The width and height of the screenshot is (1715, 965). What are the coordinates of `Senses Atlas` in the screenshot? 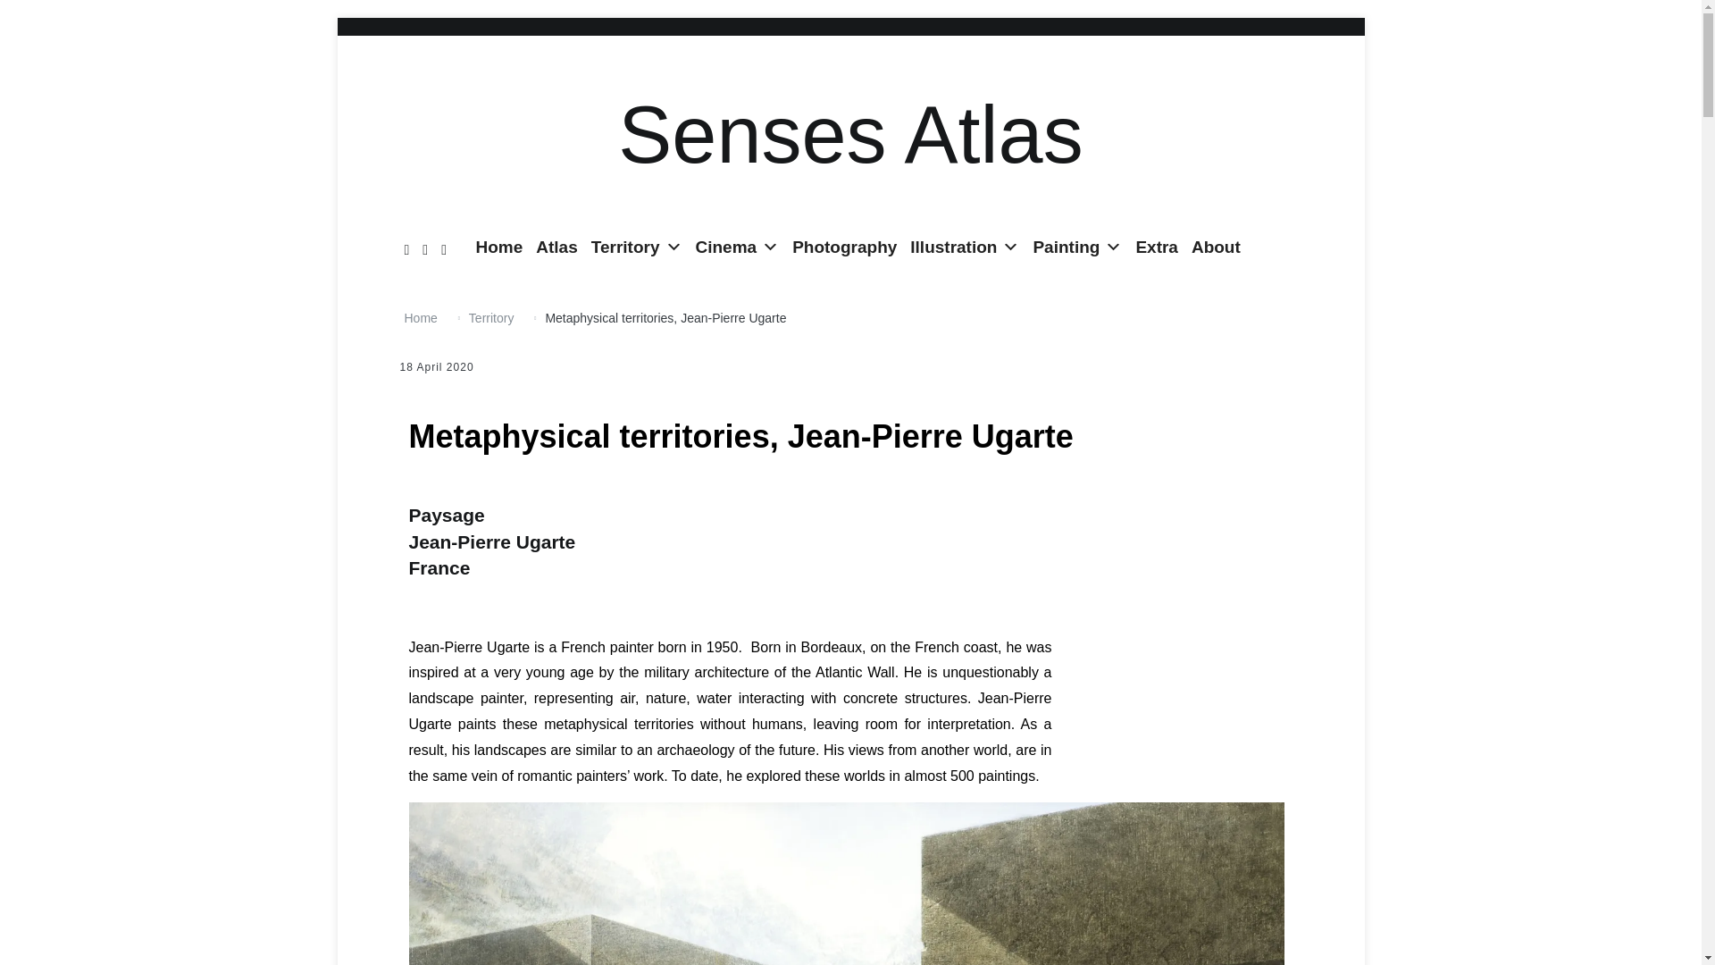 It's located at (849, 134).